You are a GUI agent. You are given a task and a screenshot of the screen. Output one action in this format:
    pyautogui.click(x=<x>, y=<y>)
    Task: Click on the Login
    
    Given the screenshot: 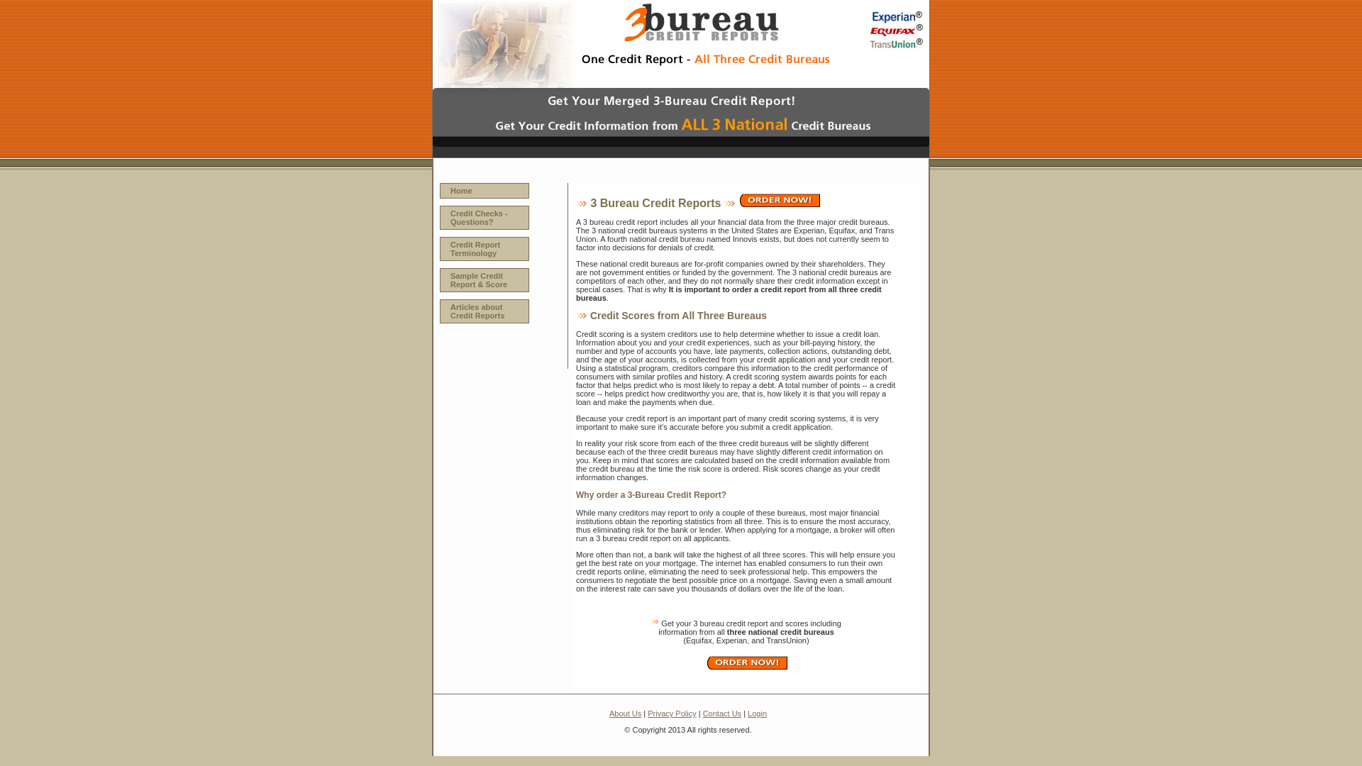 What is the action you would take?
    pyautogui.click(x=758, y=714)
    